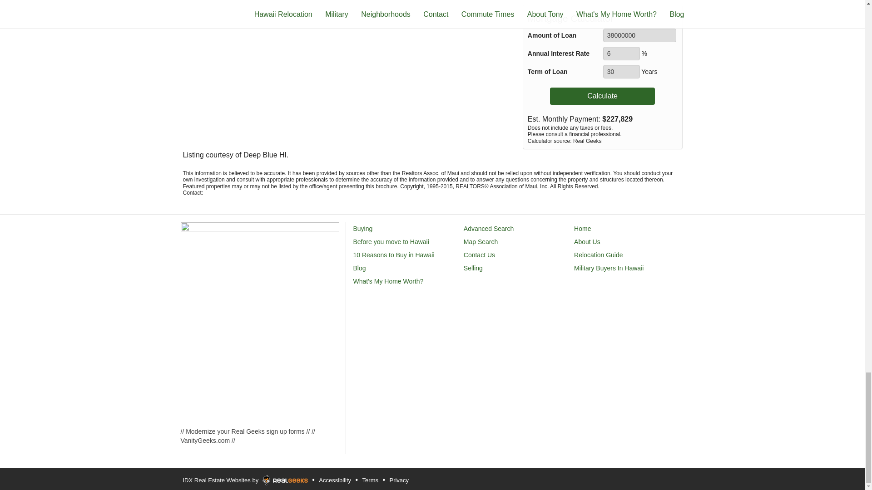 This screenshot has height=490, width=872. What do you see at coordinates (621, 71) in the screenshot?
I see `30` at bounding box center [621, 71].